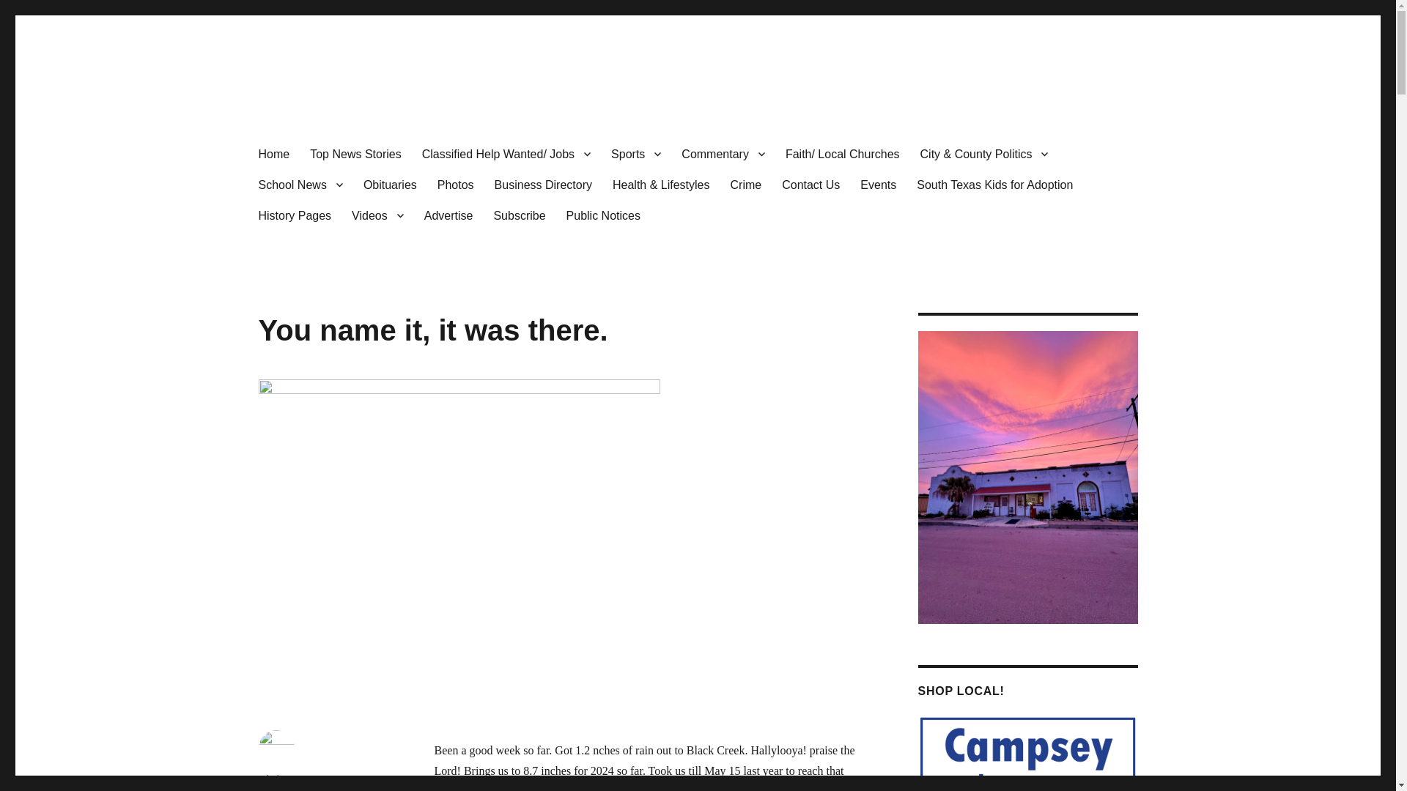 The image size is (1407, 791). I want to click on History Pages, so click(295, 215).